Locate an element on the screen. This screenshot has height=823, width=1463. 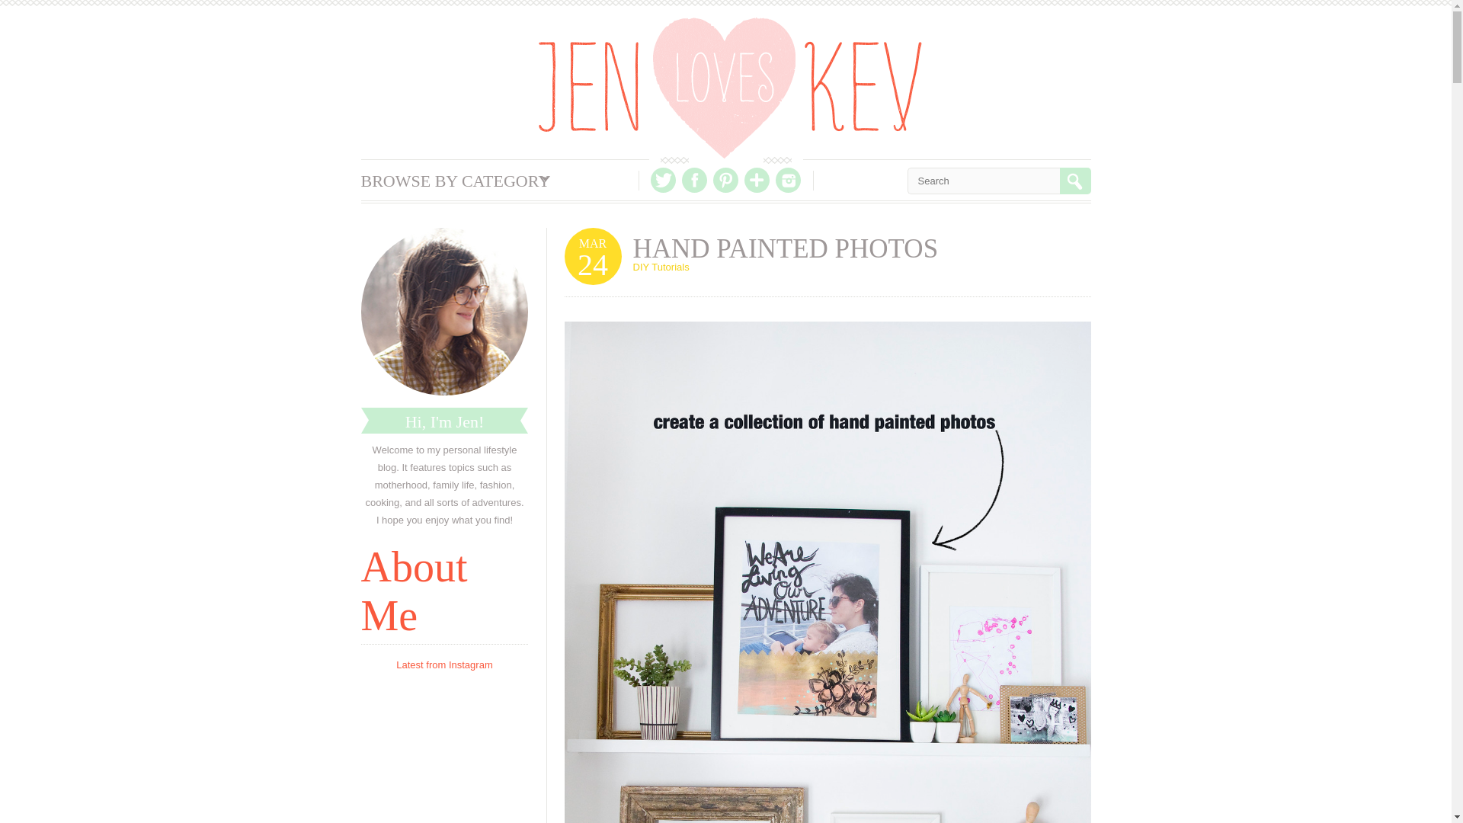
Permalink to Hand Painted Photos is located at coordinates (785, 248).